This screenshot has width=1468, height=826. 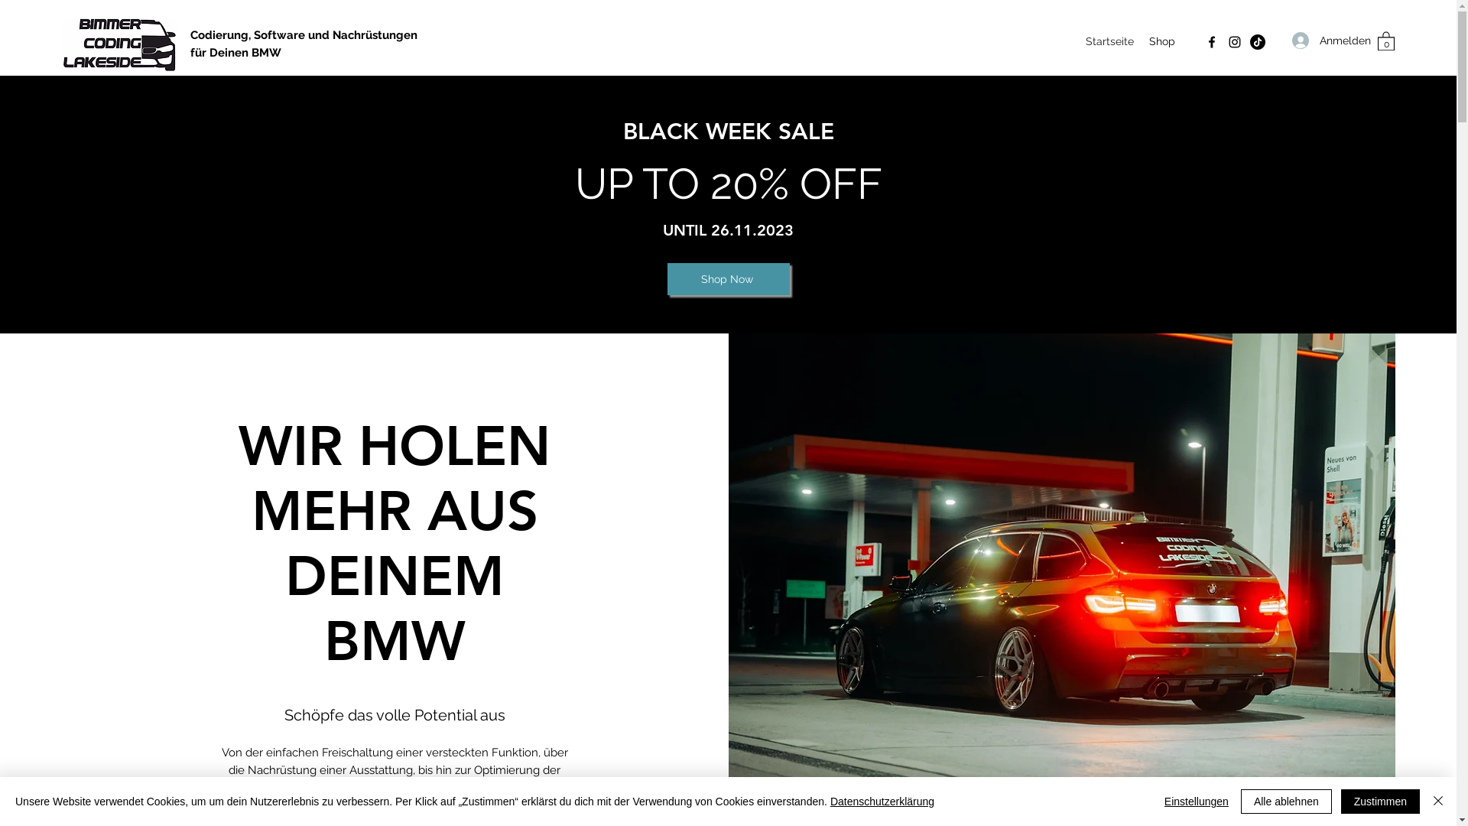 I want to click on Shop, so click(x=1162, y=41).